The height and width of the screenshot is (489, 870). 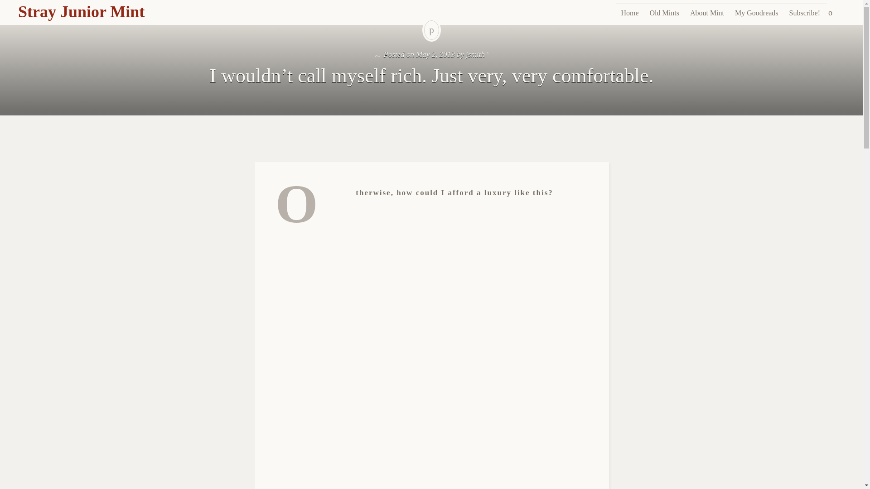 What do you see at coordinates (629, 13) in the screenshot?
I see `Home` at bounding box center [629, 13].